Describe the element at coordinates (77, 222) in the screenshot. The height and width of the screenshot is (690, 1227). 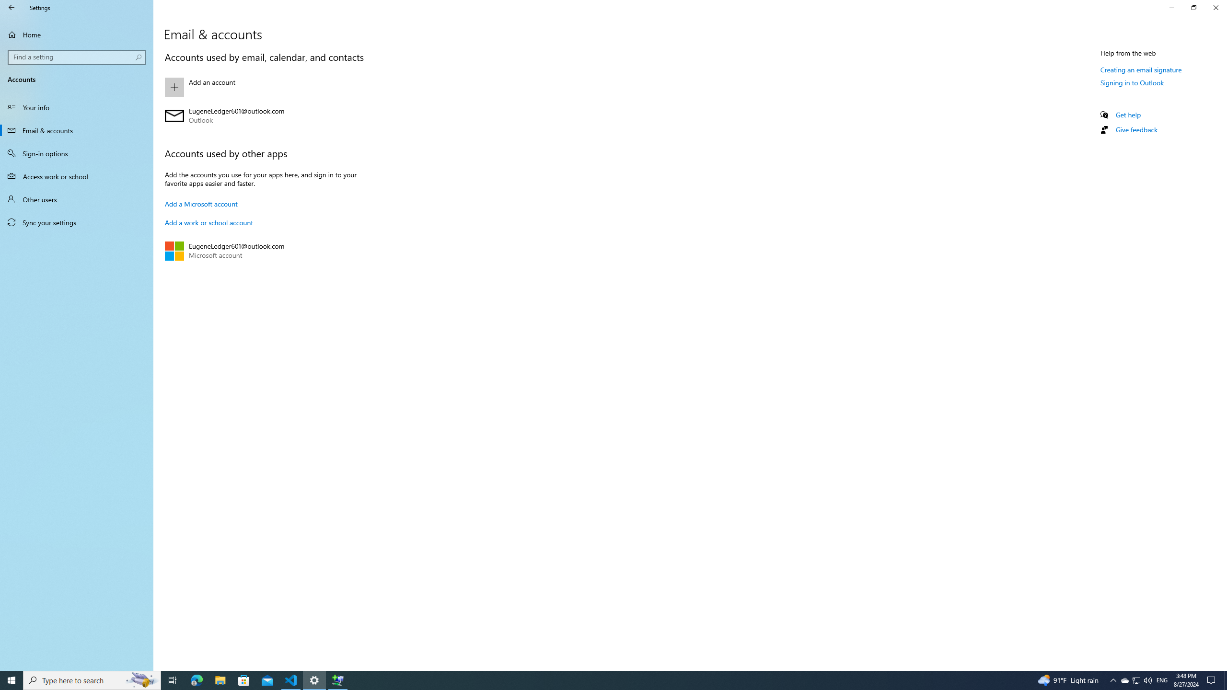
I see `Sync your settings` at that location.